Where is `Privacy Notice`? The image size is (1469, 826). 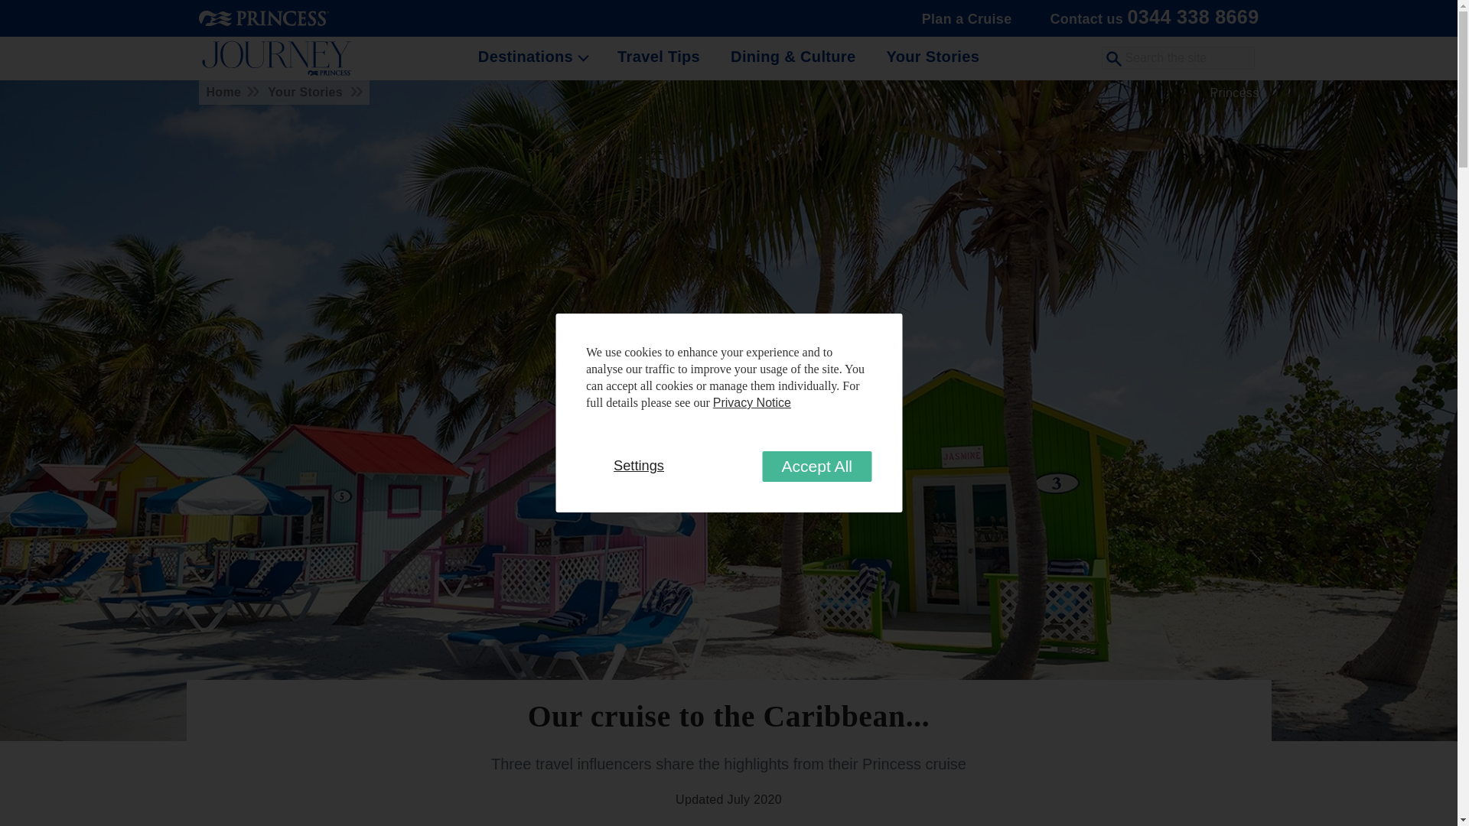
Privacy Notice is located at coordinates (751, 402).